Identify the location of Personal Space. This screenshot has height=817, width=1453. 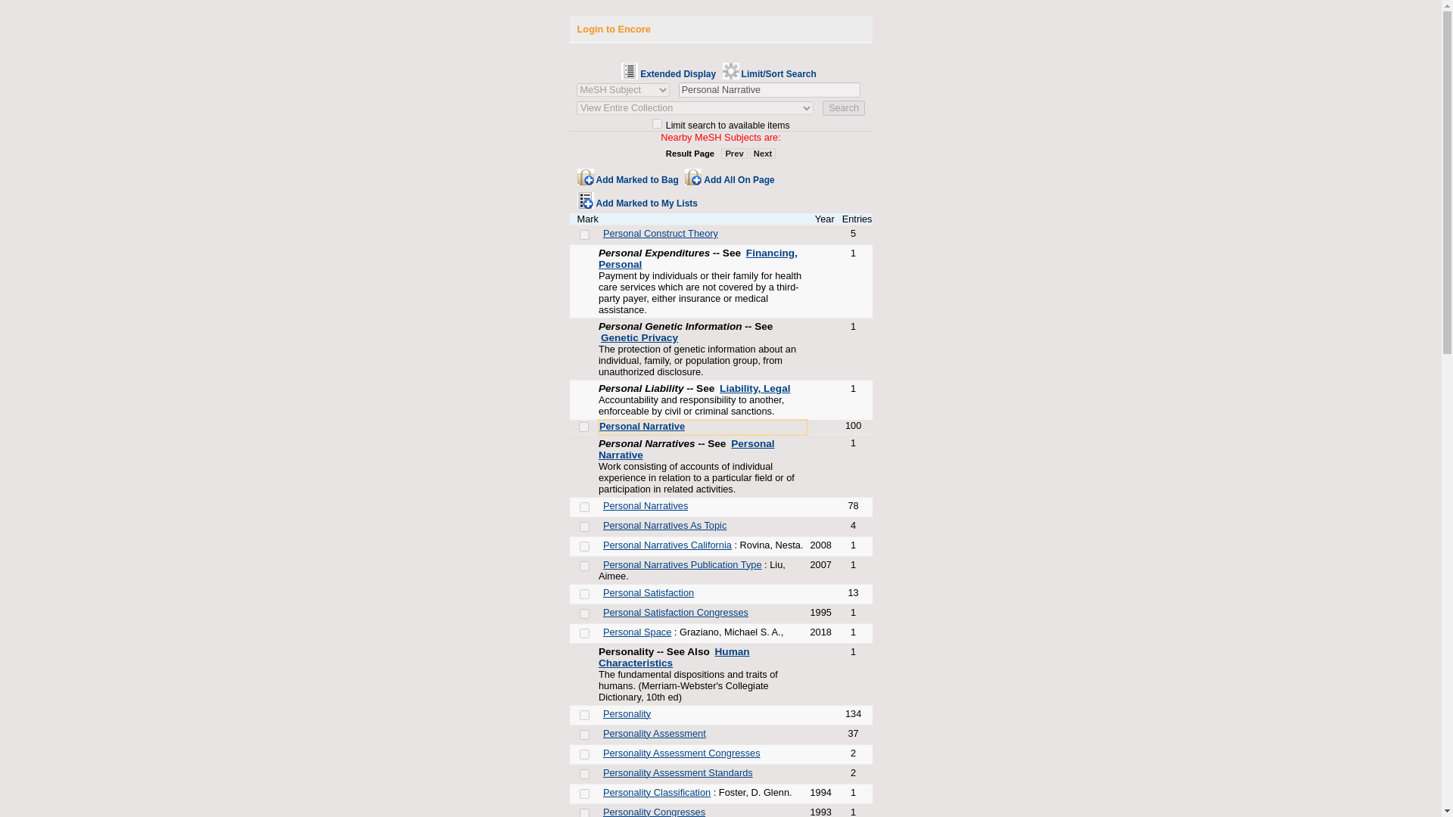
(637, 632).